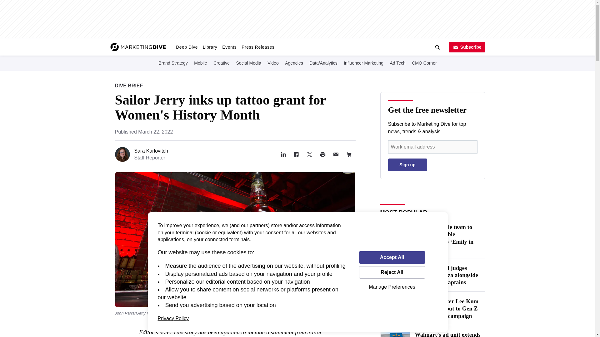 Image resolution: width=600 pixels, height=337 pixels. Describe the element at coordinates (173, 318) in the screenshot. I see `Privacy Policy` at that location.